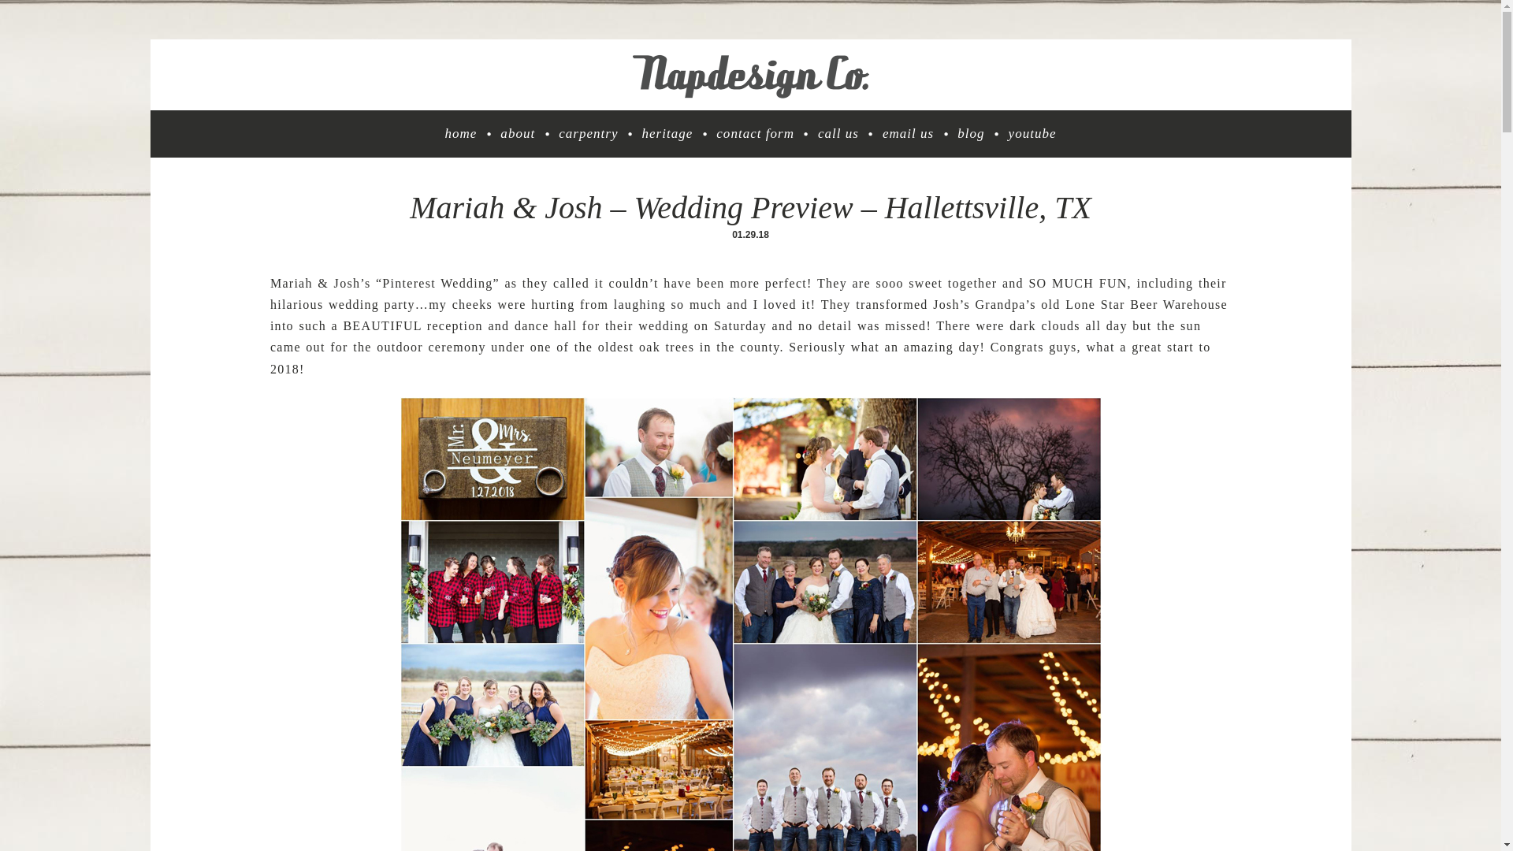  Describe the element at coordinates (667, 134) in the screenshot. I see `heritage` at that location.